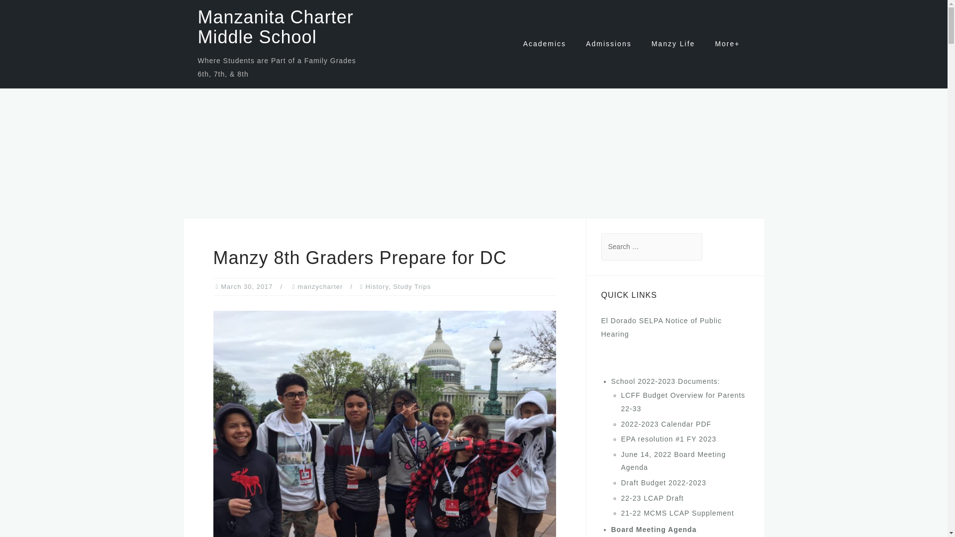 Image resolution: width=955 pixels, height=537 pixels. I want to click on 21-22 MCMS LCAP Supplement, so click(677, 513).